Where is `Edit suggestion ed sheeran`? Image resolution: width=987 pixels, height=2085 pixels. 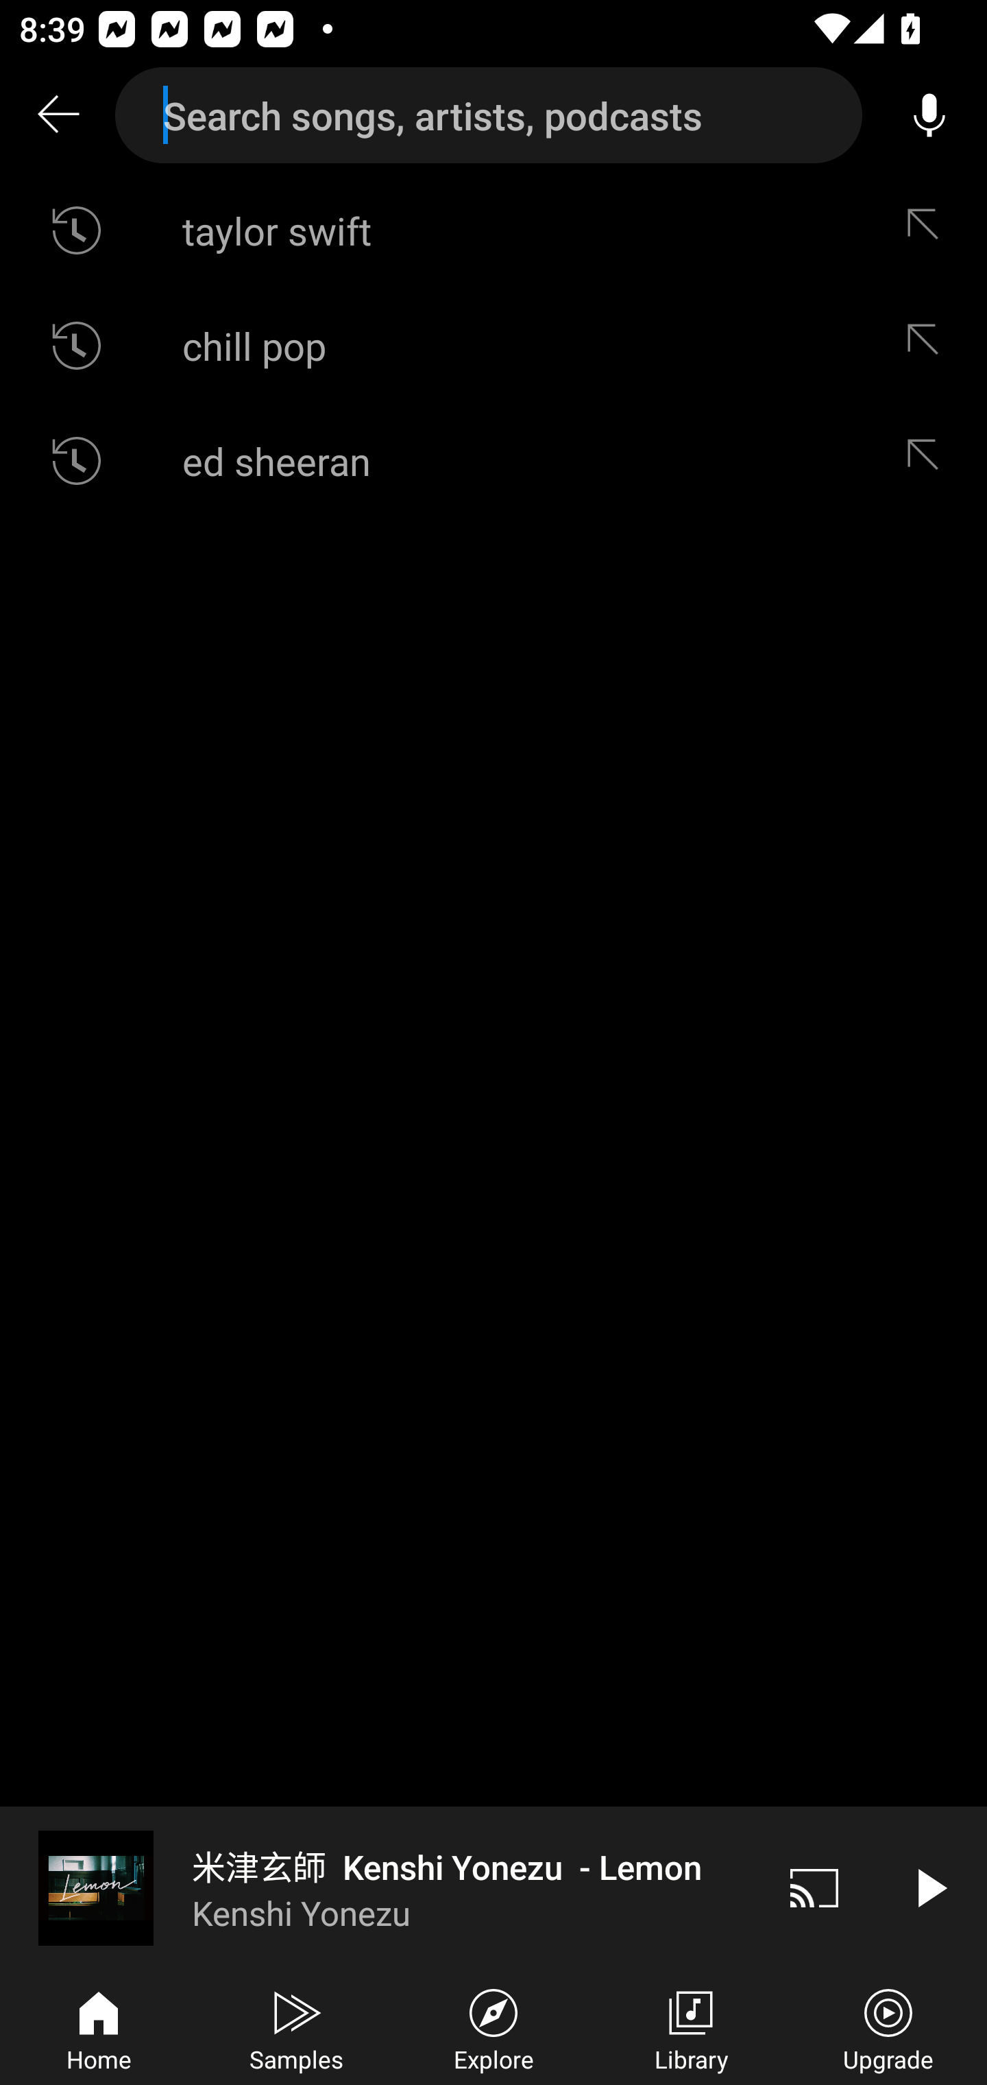
Edit suggestion ed sheeran is located at coordinates (929, 460).